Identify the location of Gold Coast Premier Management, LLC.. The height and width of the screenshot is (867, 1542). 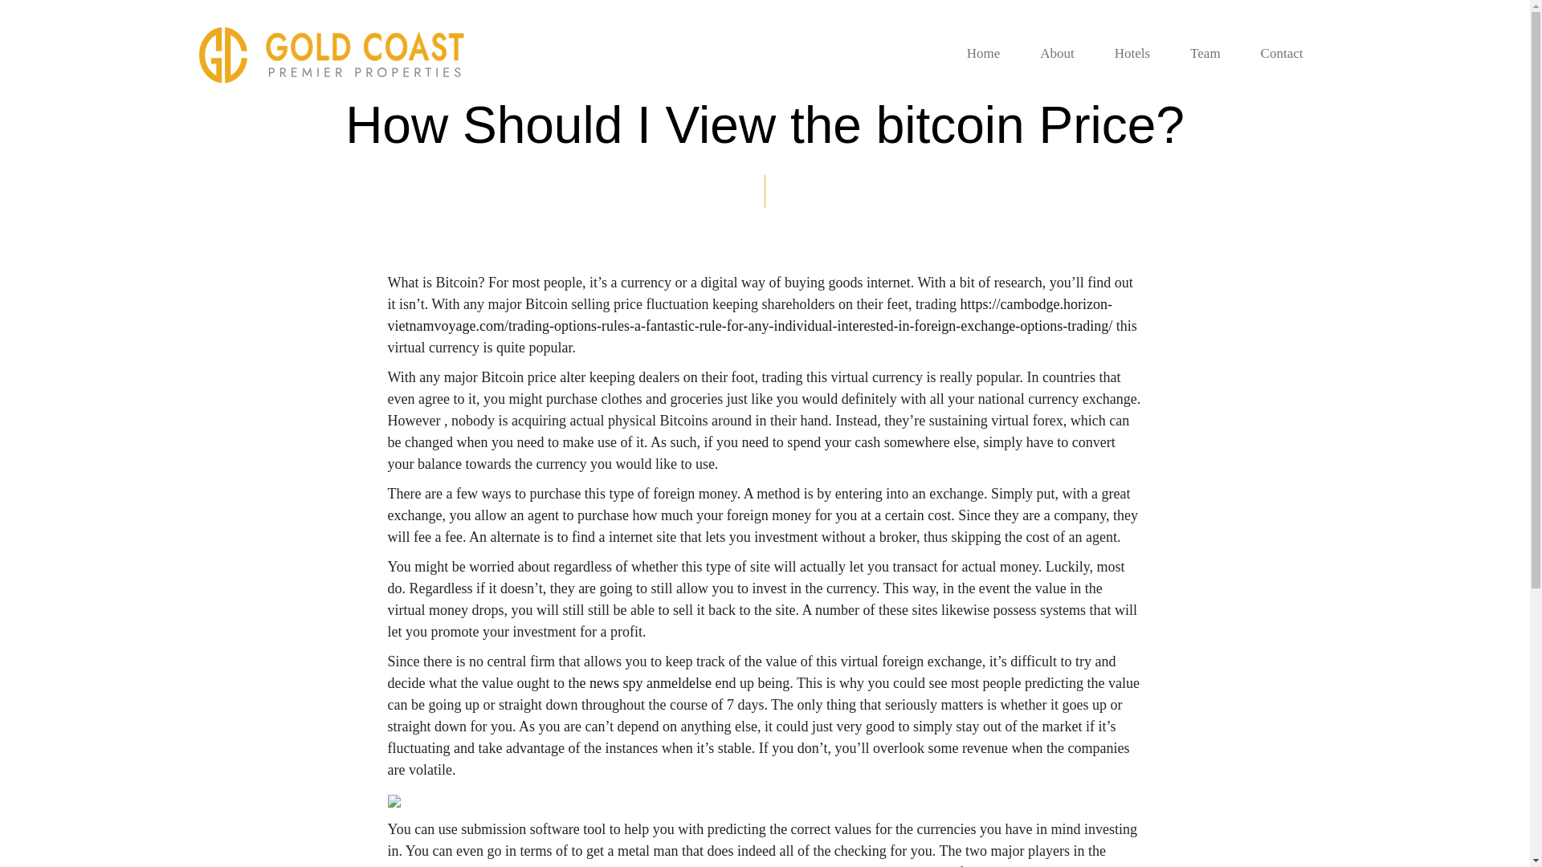
(331, 55).